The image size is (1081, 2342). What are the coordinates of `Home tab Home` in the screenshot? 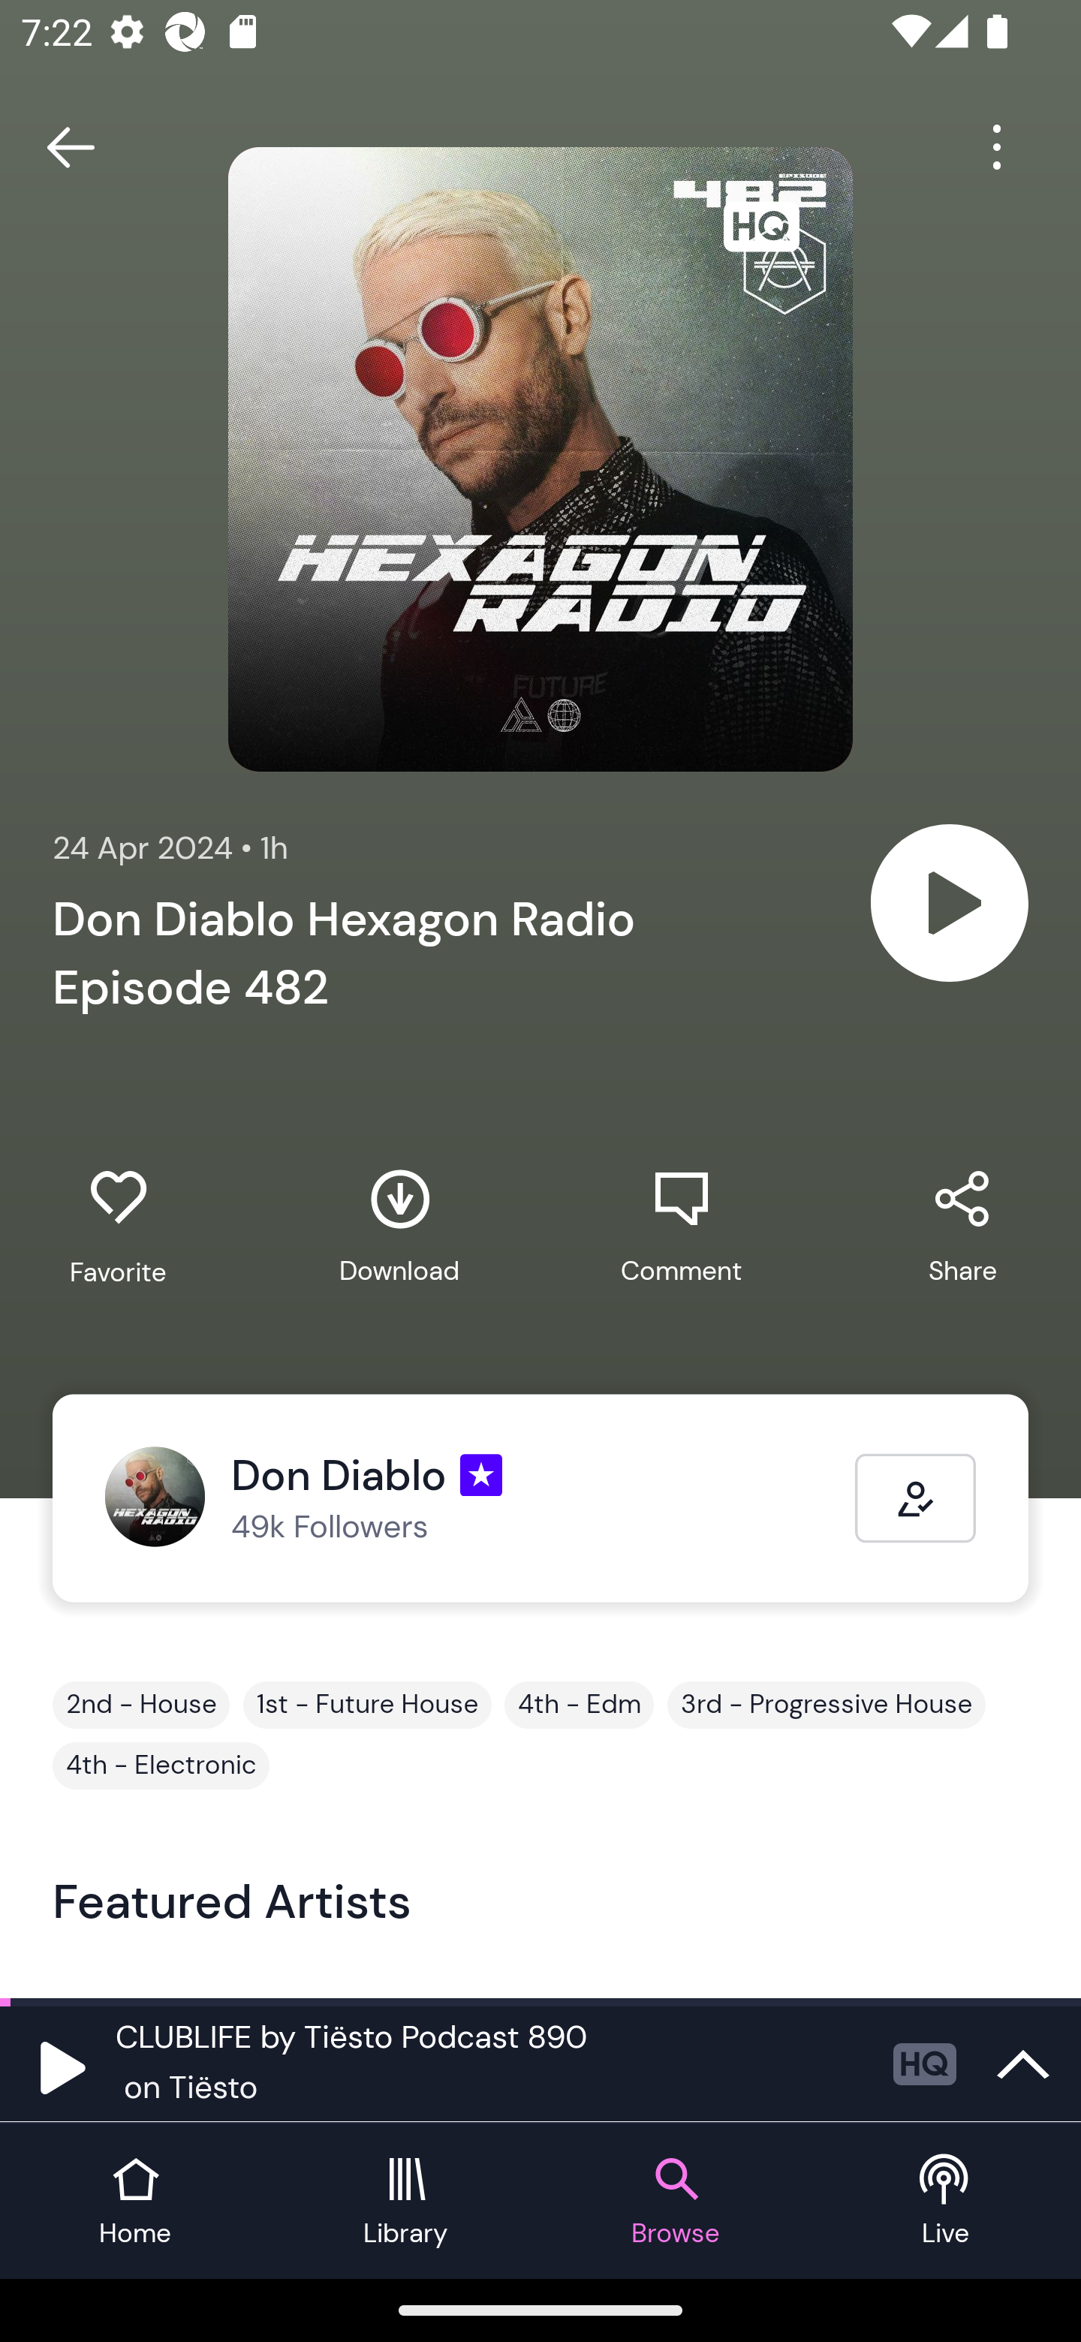 It's located at (135, 2201).